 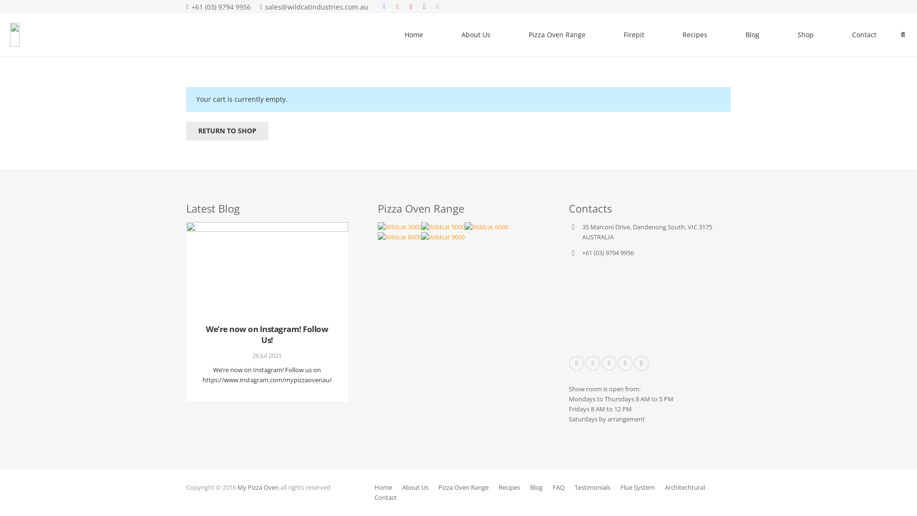 I want to click on Pizza Oven Range, so click(x=557, y=35).